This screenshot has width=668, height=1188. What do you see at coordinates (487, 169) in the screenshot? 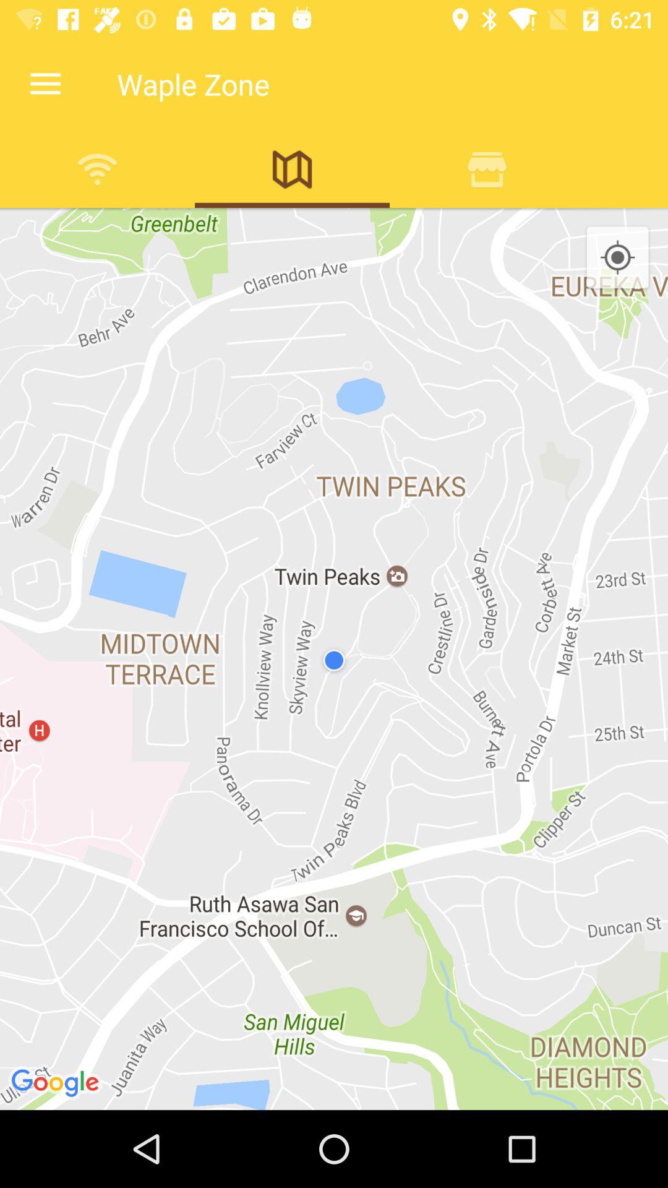
I see `store locations` at bounding box center [487, 169].